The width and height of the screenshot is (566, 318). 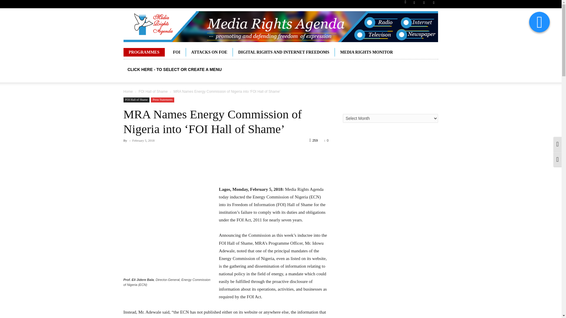 What do you see at coordinates (414, 4) in the screenshot?
I see `Facebook` at bounding box center [414, 4].